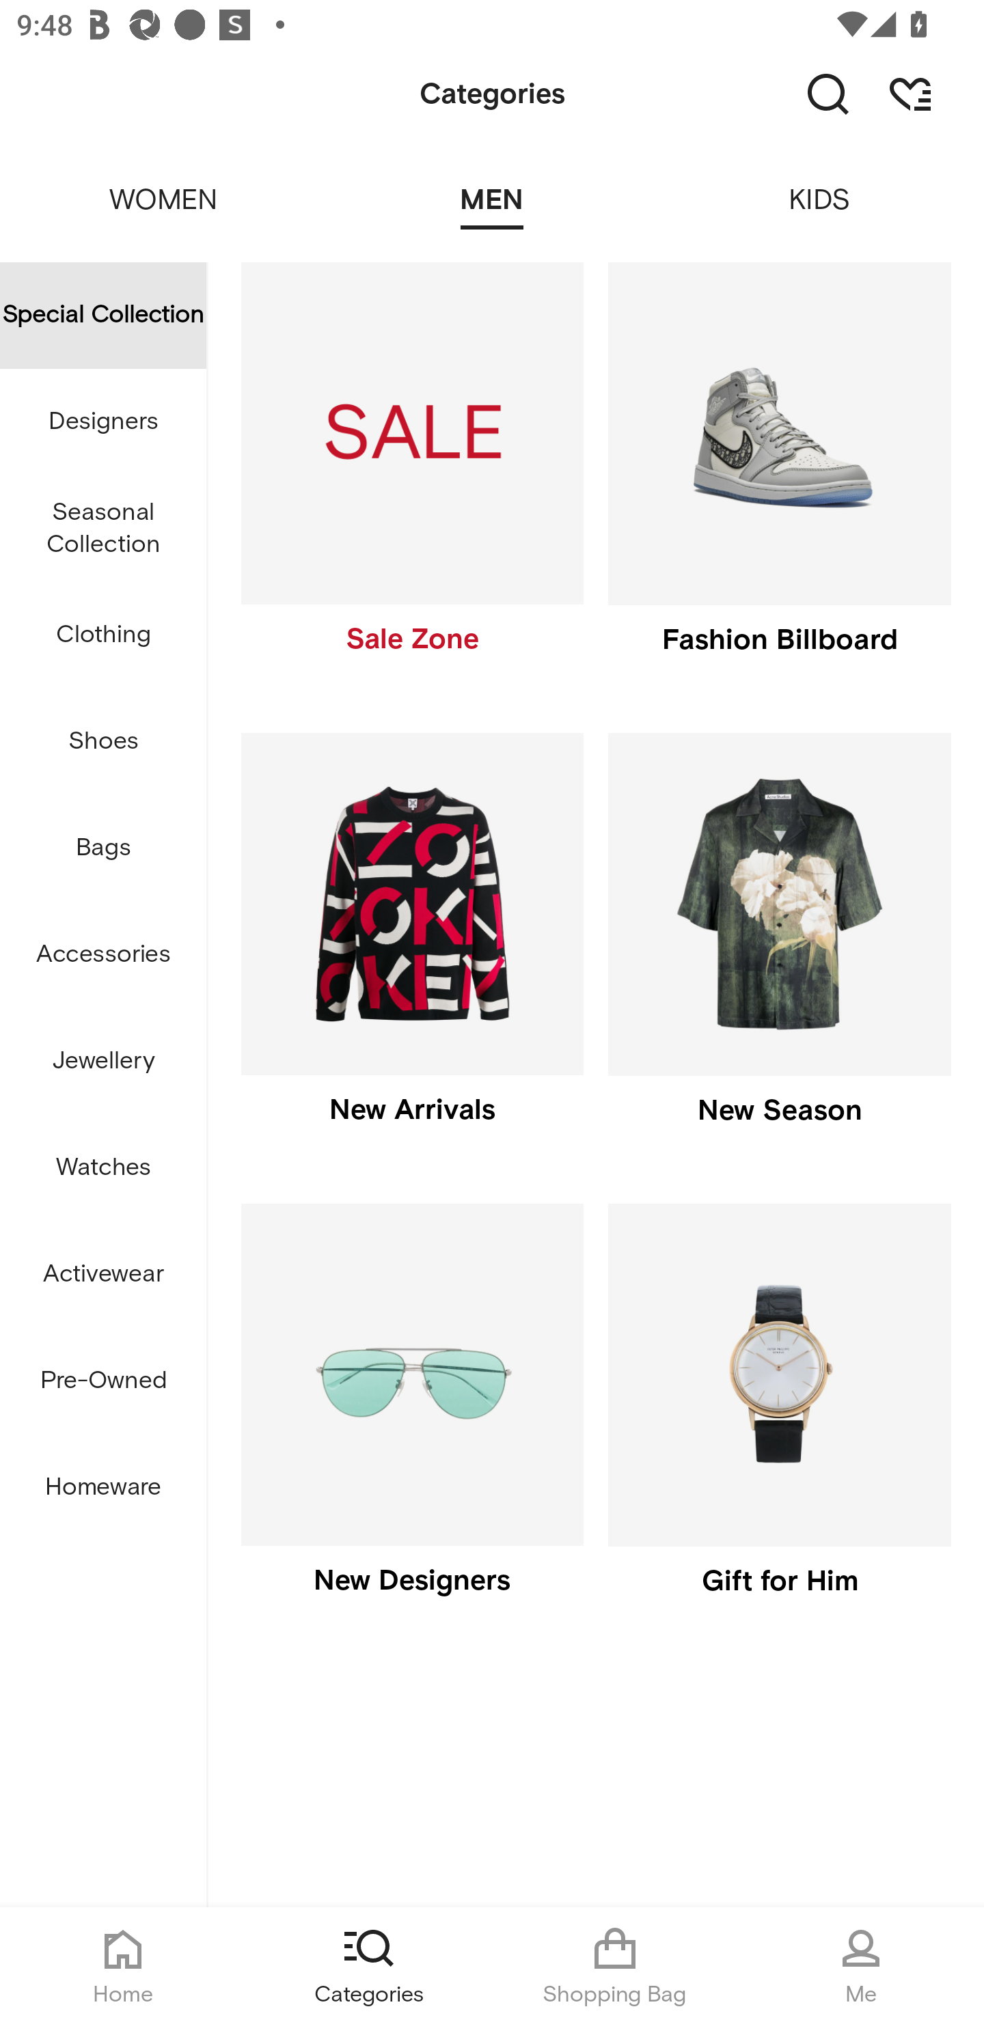 Image resolution: width=984 pixels, height=2022 pixels. I want to click on WOMEN, so click(164, 184).